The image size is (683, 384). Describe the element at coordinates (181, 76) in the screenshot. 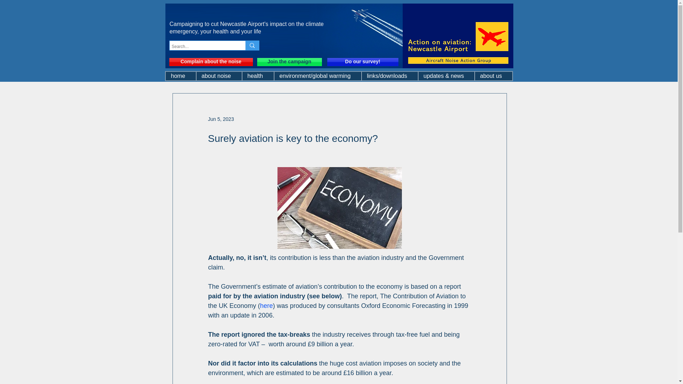

I see `home` at that location.